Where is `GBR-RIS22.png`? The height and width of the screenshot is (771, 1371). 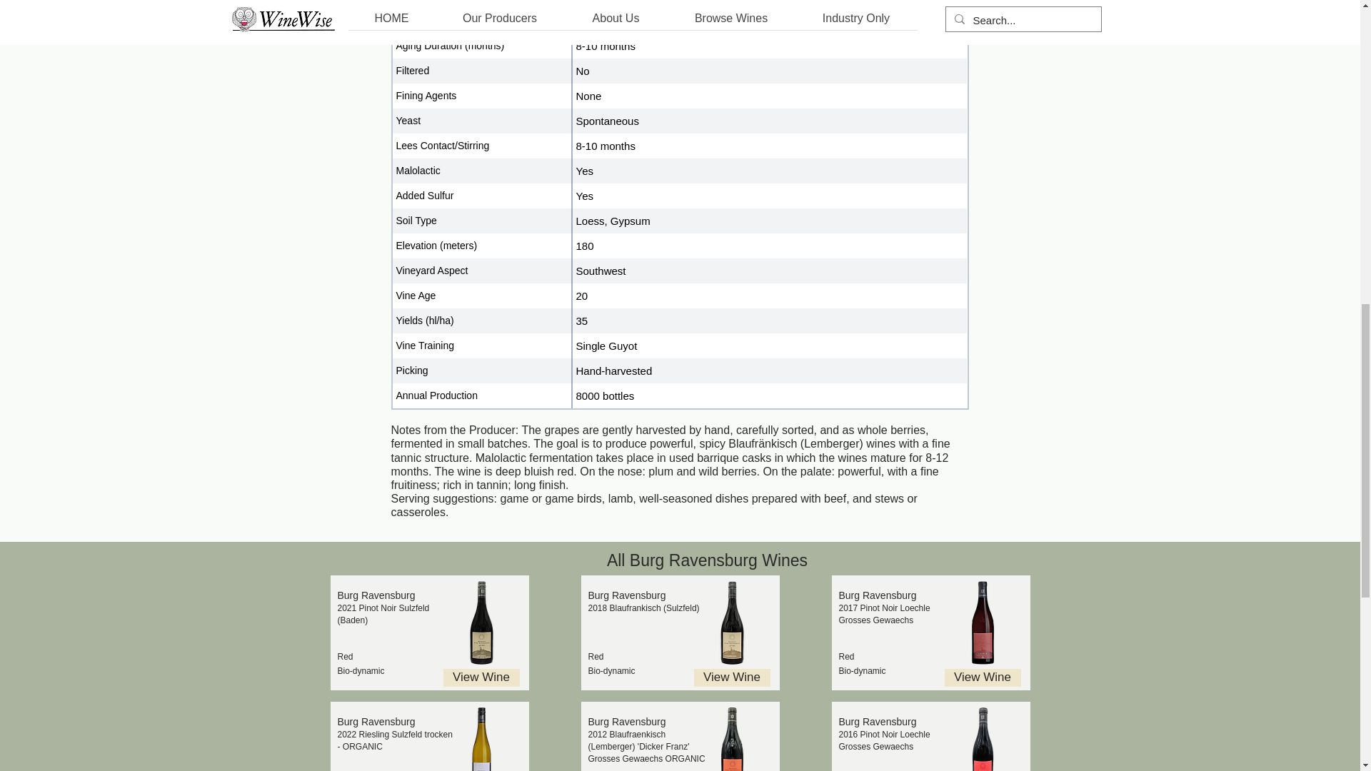
GBR-RIS22.png is located at coordinates (481, 739).